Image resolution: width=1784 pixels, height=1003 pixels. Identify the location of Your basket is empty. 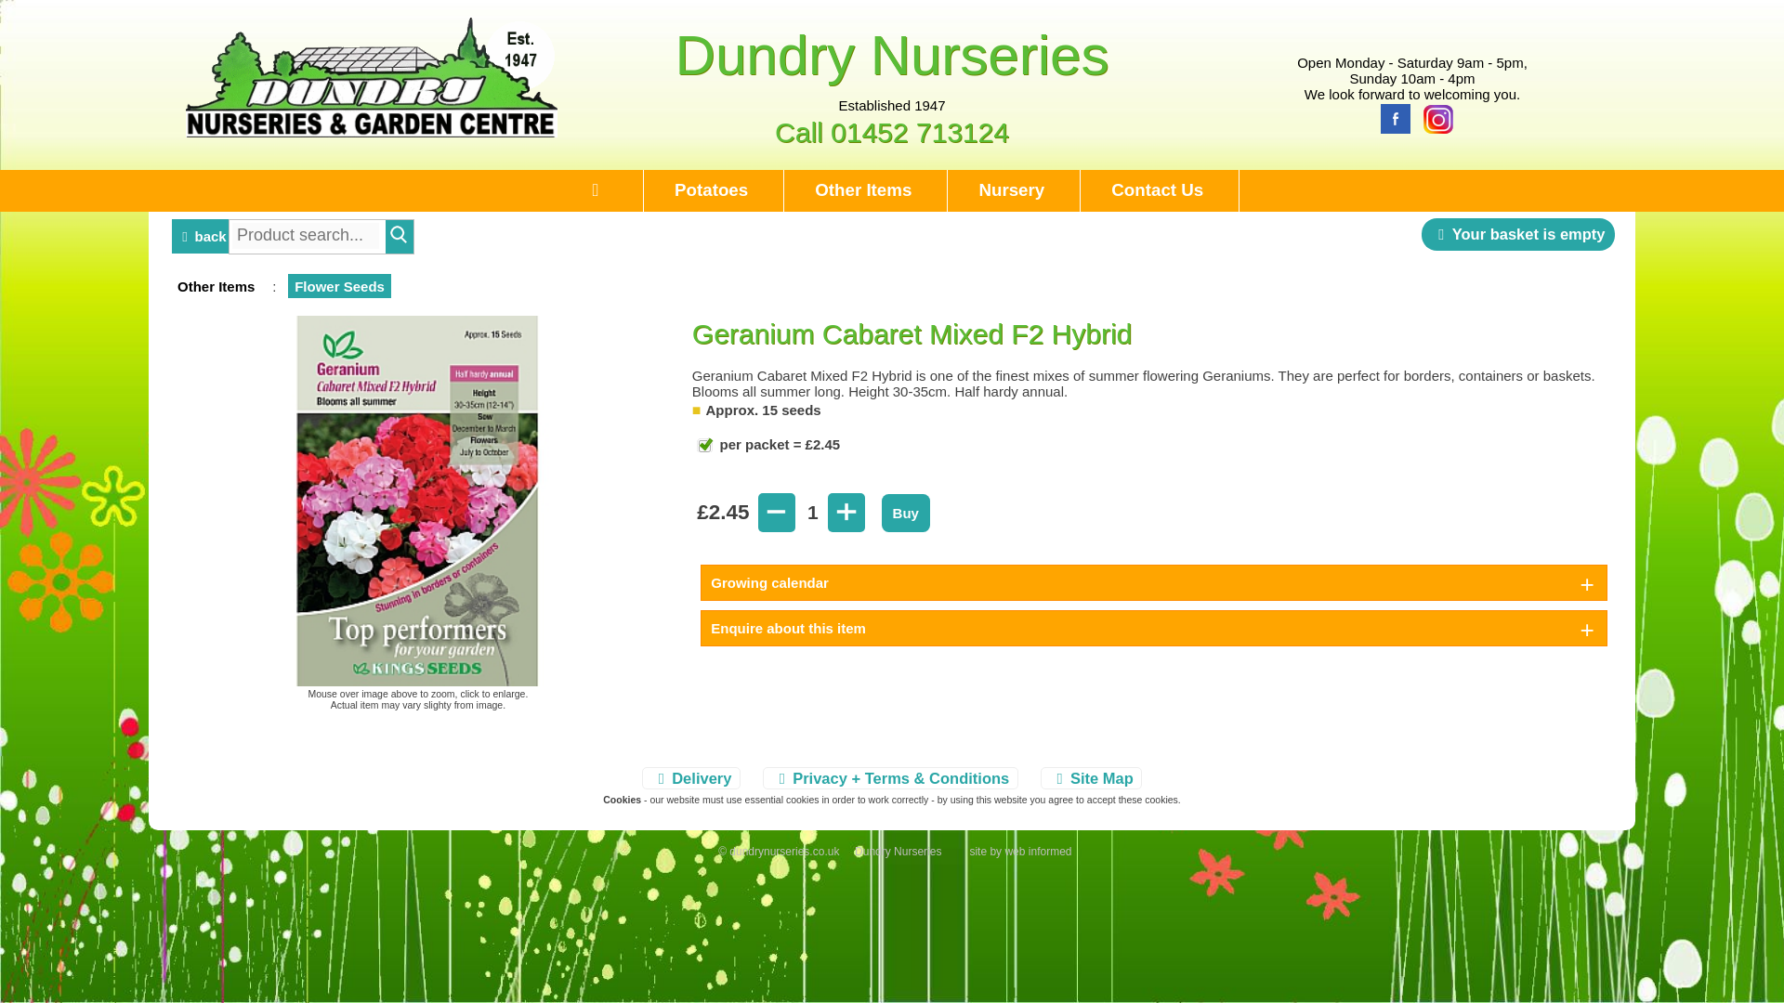
(1518, 234).